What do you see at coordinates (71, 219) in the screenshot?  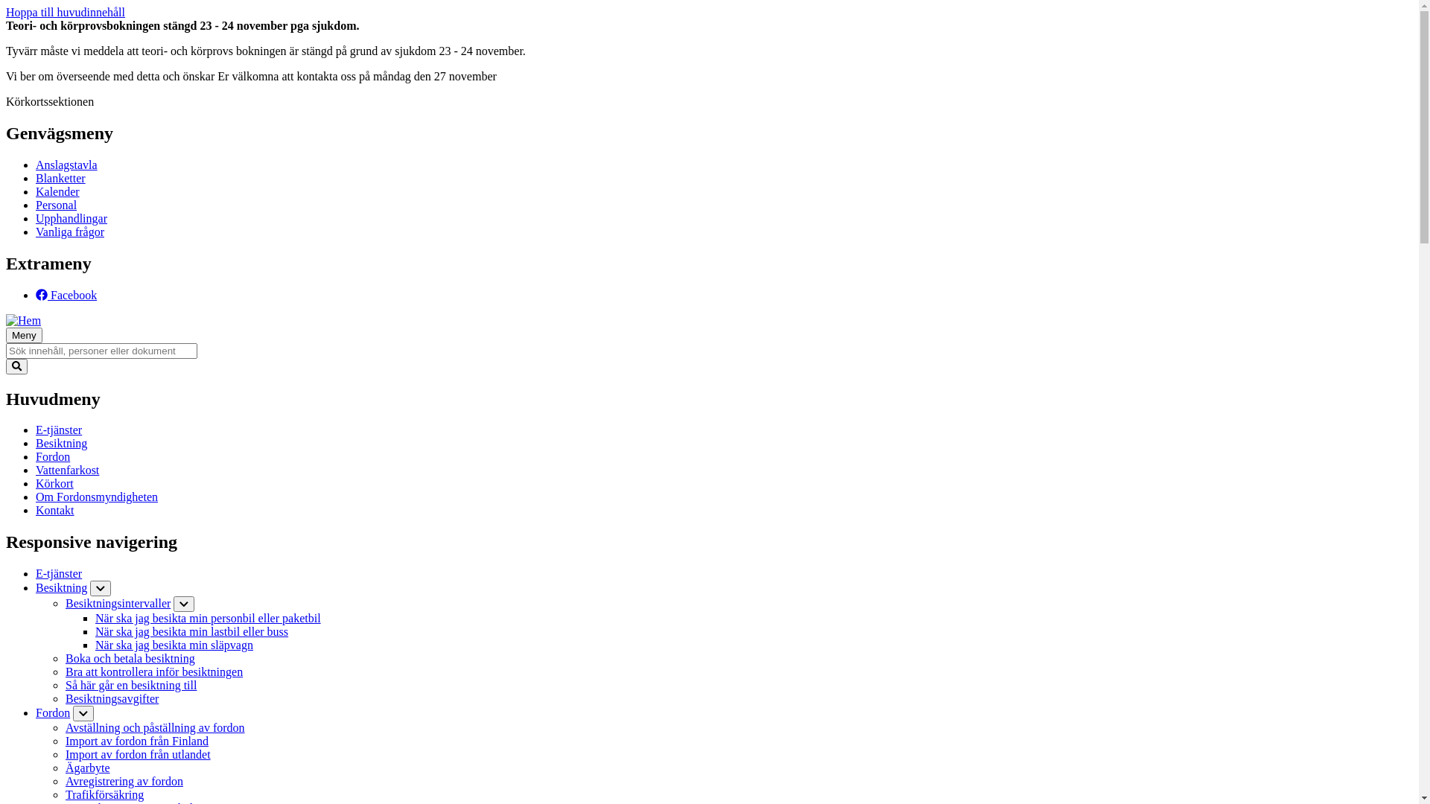 I see `Upphandlingar` at bounding box center [71, 219].